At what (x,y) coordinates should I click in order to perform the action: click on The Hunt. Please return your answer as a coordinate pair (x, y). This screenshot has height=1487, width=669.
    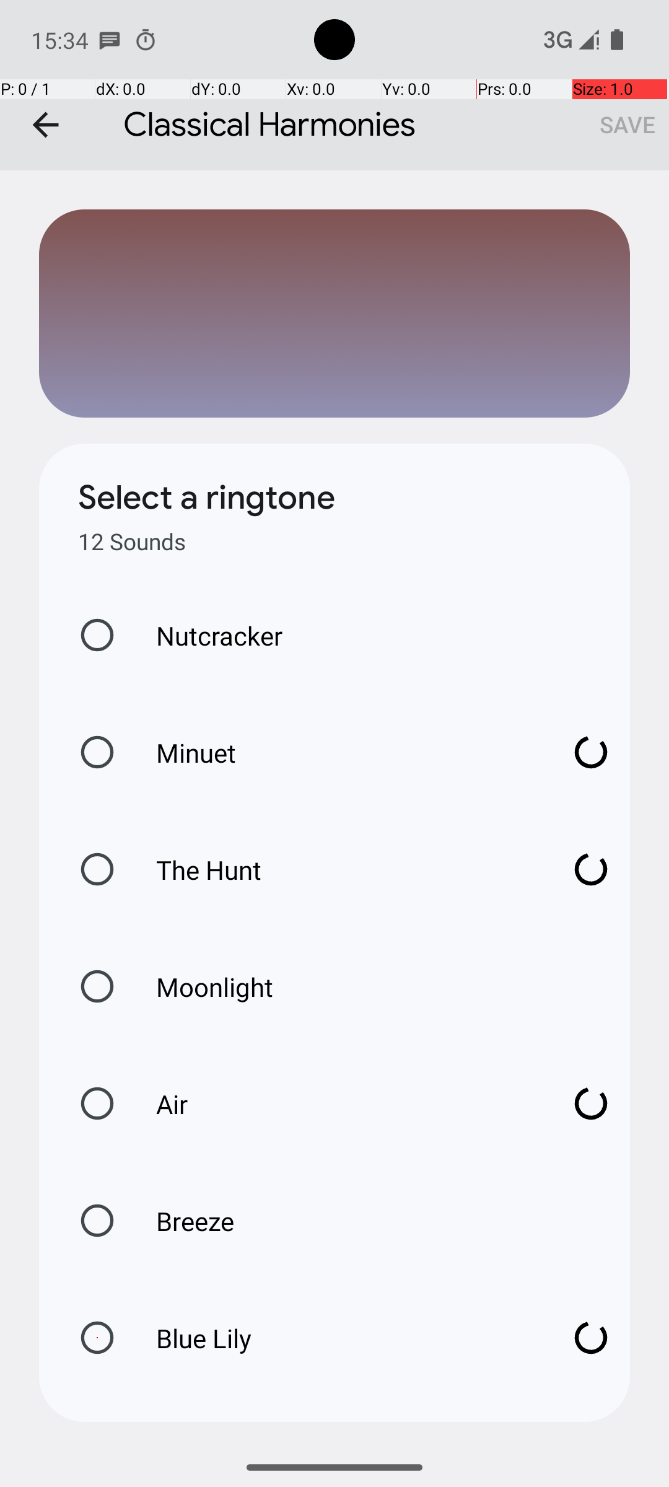
    Looking at the image, I should click on (341, 870).